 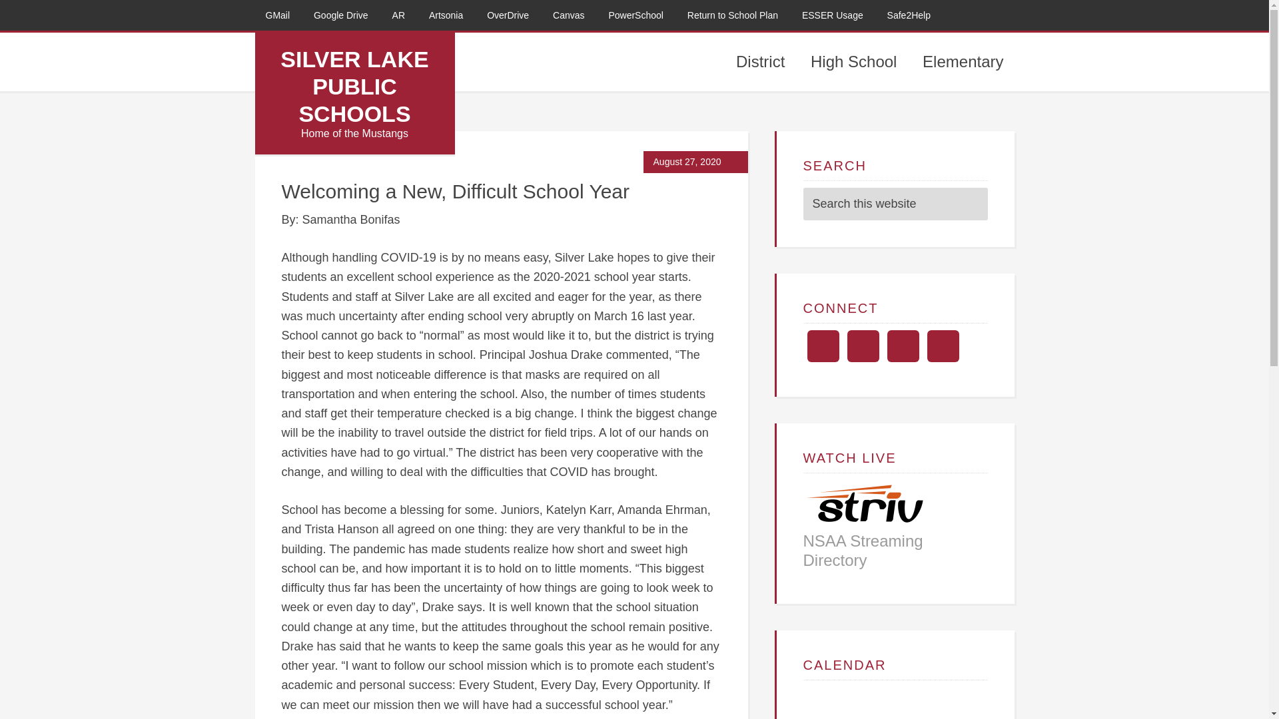 I want to click on AR, so click(x=398, y=15).